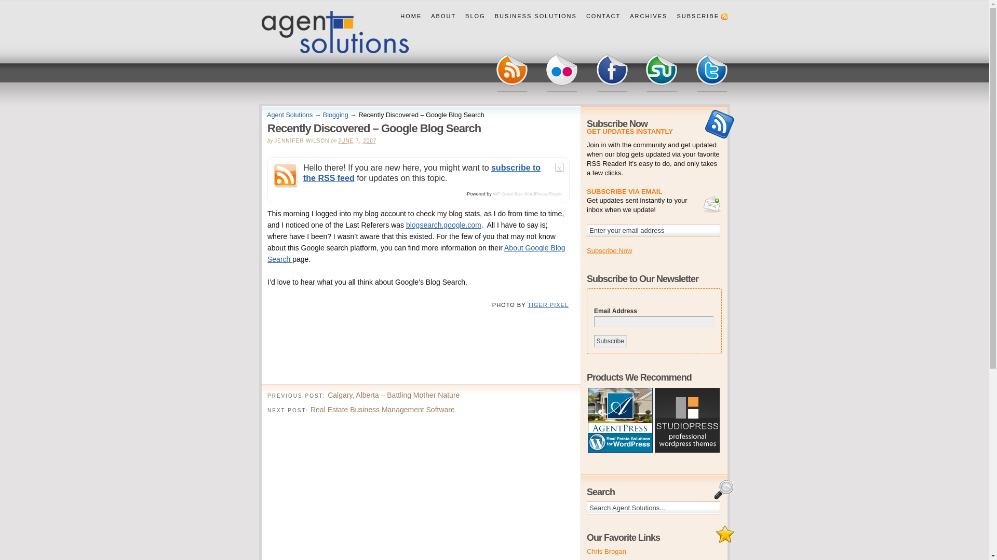 The height and width of the screenshot is (560, 997). Describe the element at coordinates (411, 17) in the screenshot. I see `HOME` at that location.